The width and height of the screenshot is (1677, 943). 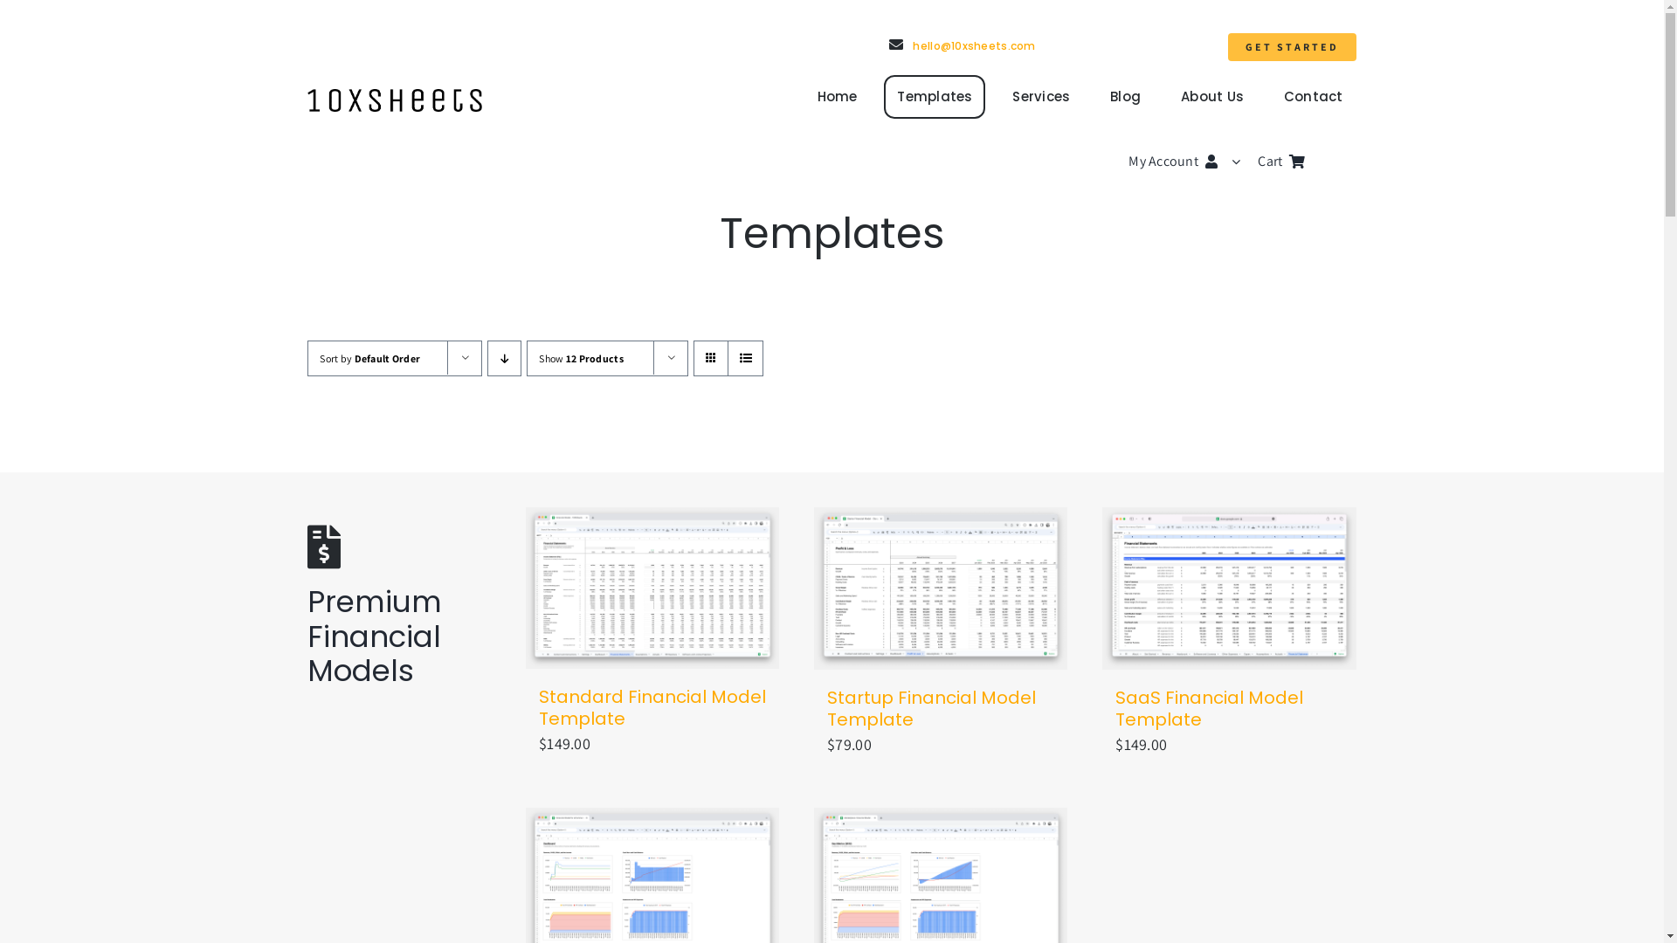 What do you see at coordinates (1125, 97) in the screenshot?
I see `Blog` at bounding box center [1125, 97].